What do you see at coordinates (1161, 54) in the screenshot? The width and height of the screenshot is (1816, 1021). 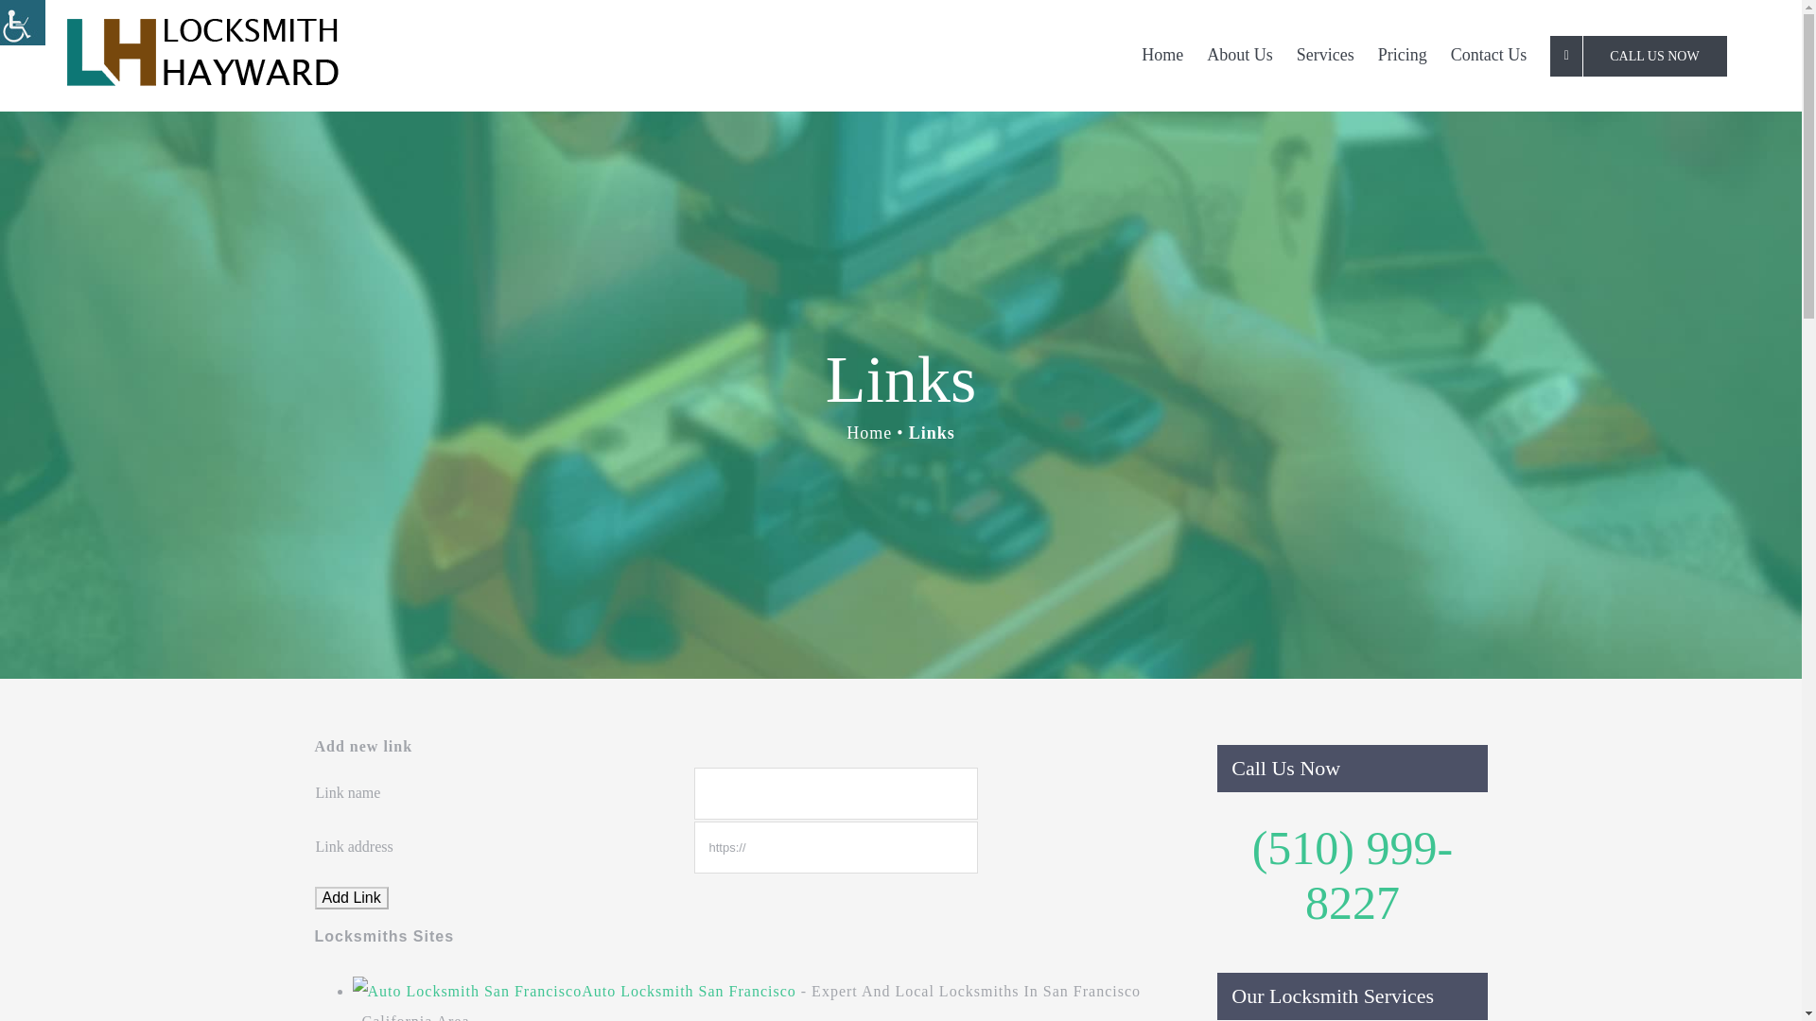 I see `Locksmith Hayward` at bounding box center [1161, 54].